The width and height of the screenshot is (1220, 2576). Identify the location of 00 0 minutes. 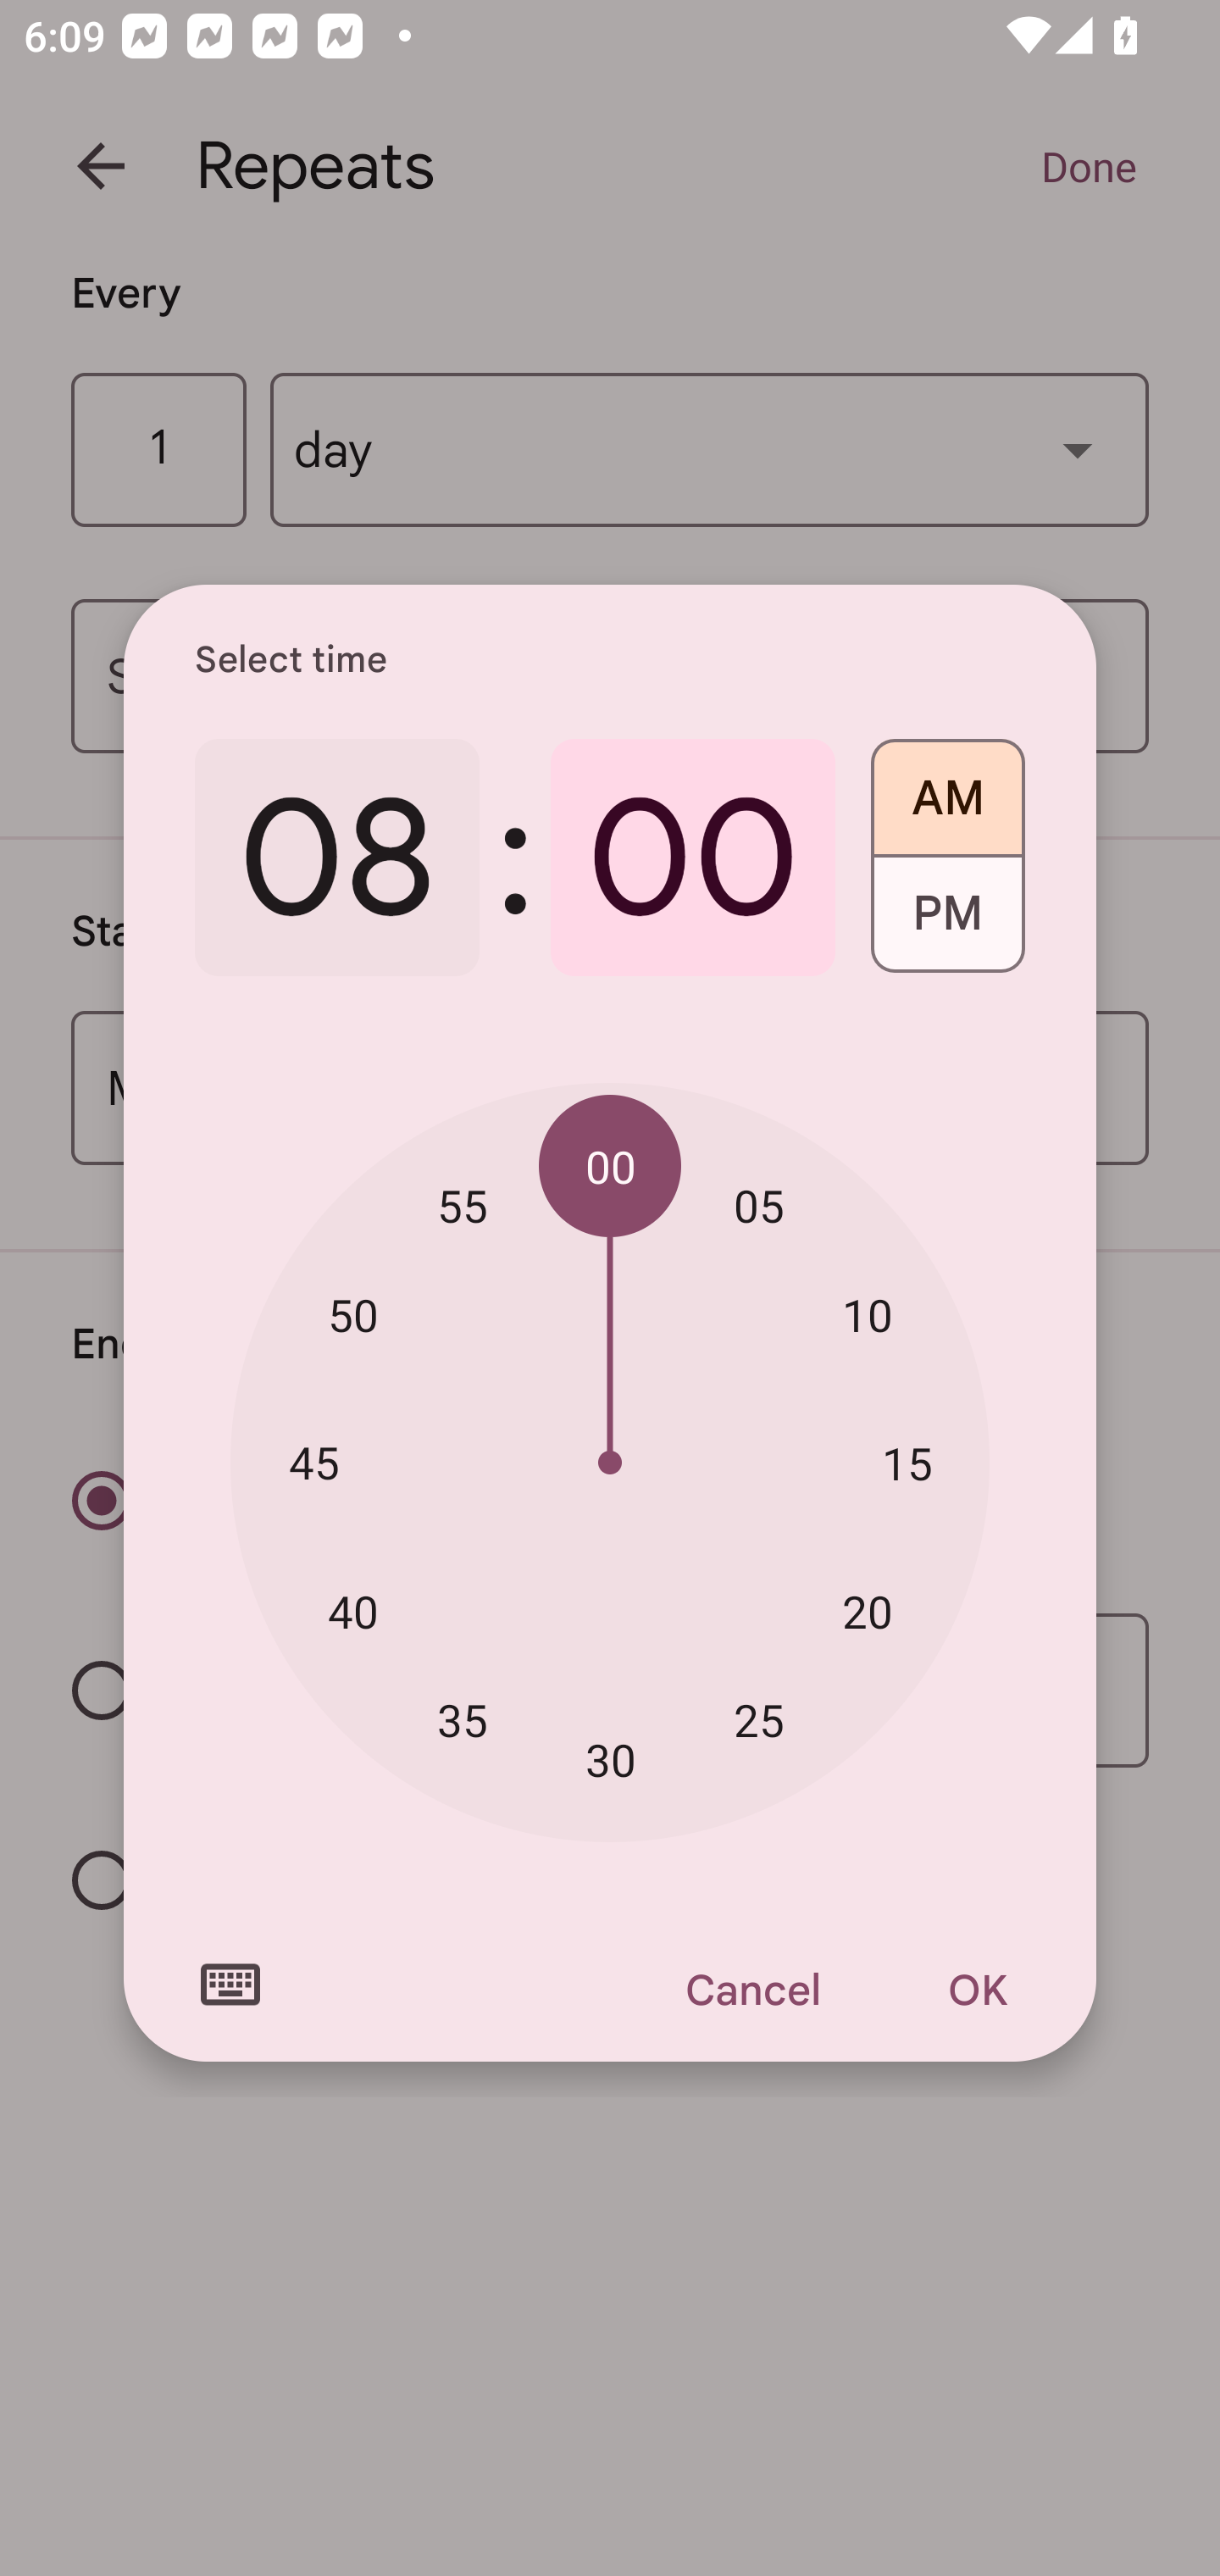
(693, 858).